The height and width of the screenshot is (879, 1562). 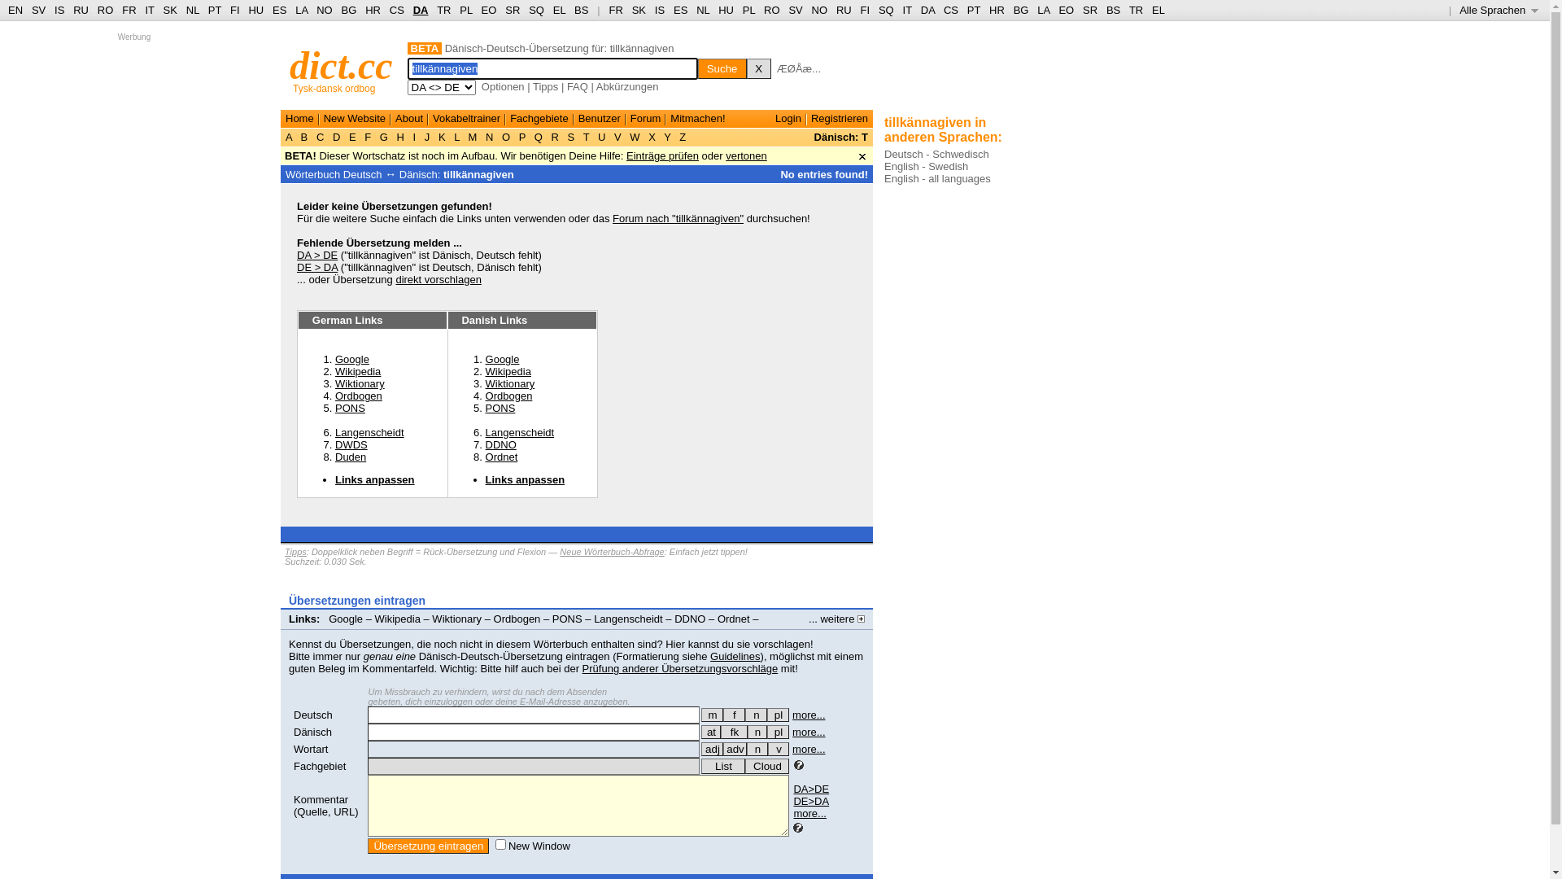 I want to click on fk, so click(x=734, y=732).